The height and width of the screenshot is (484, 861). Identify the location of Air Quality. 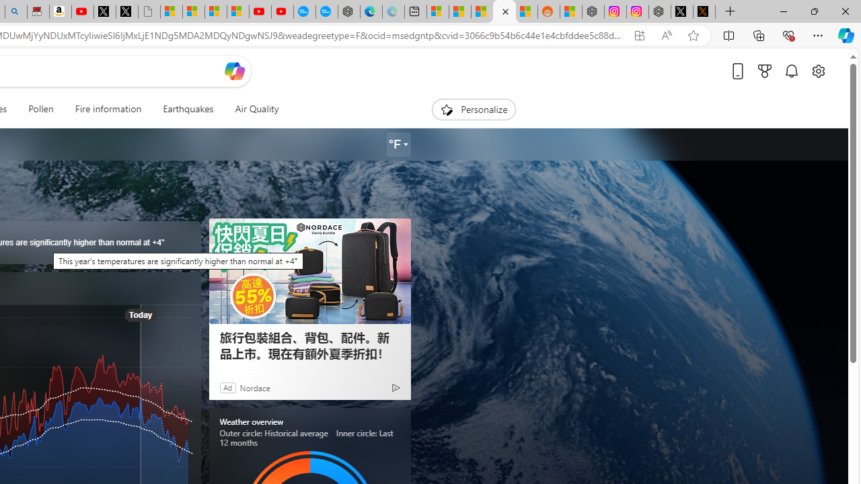
(257, 109).